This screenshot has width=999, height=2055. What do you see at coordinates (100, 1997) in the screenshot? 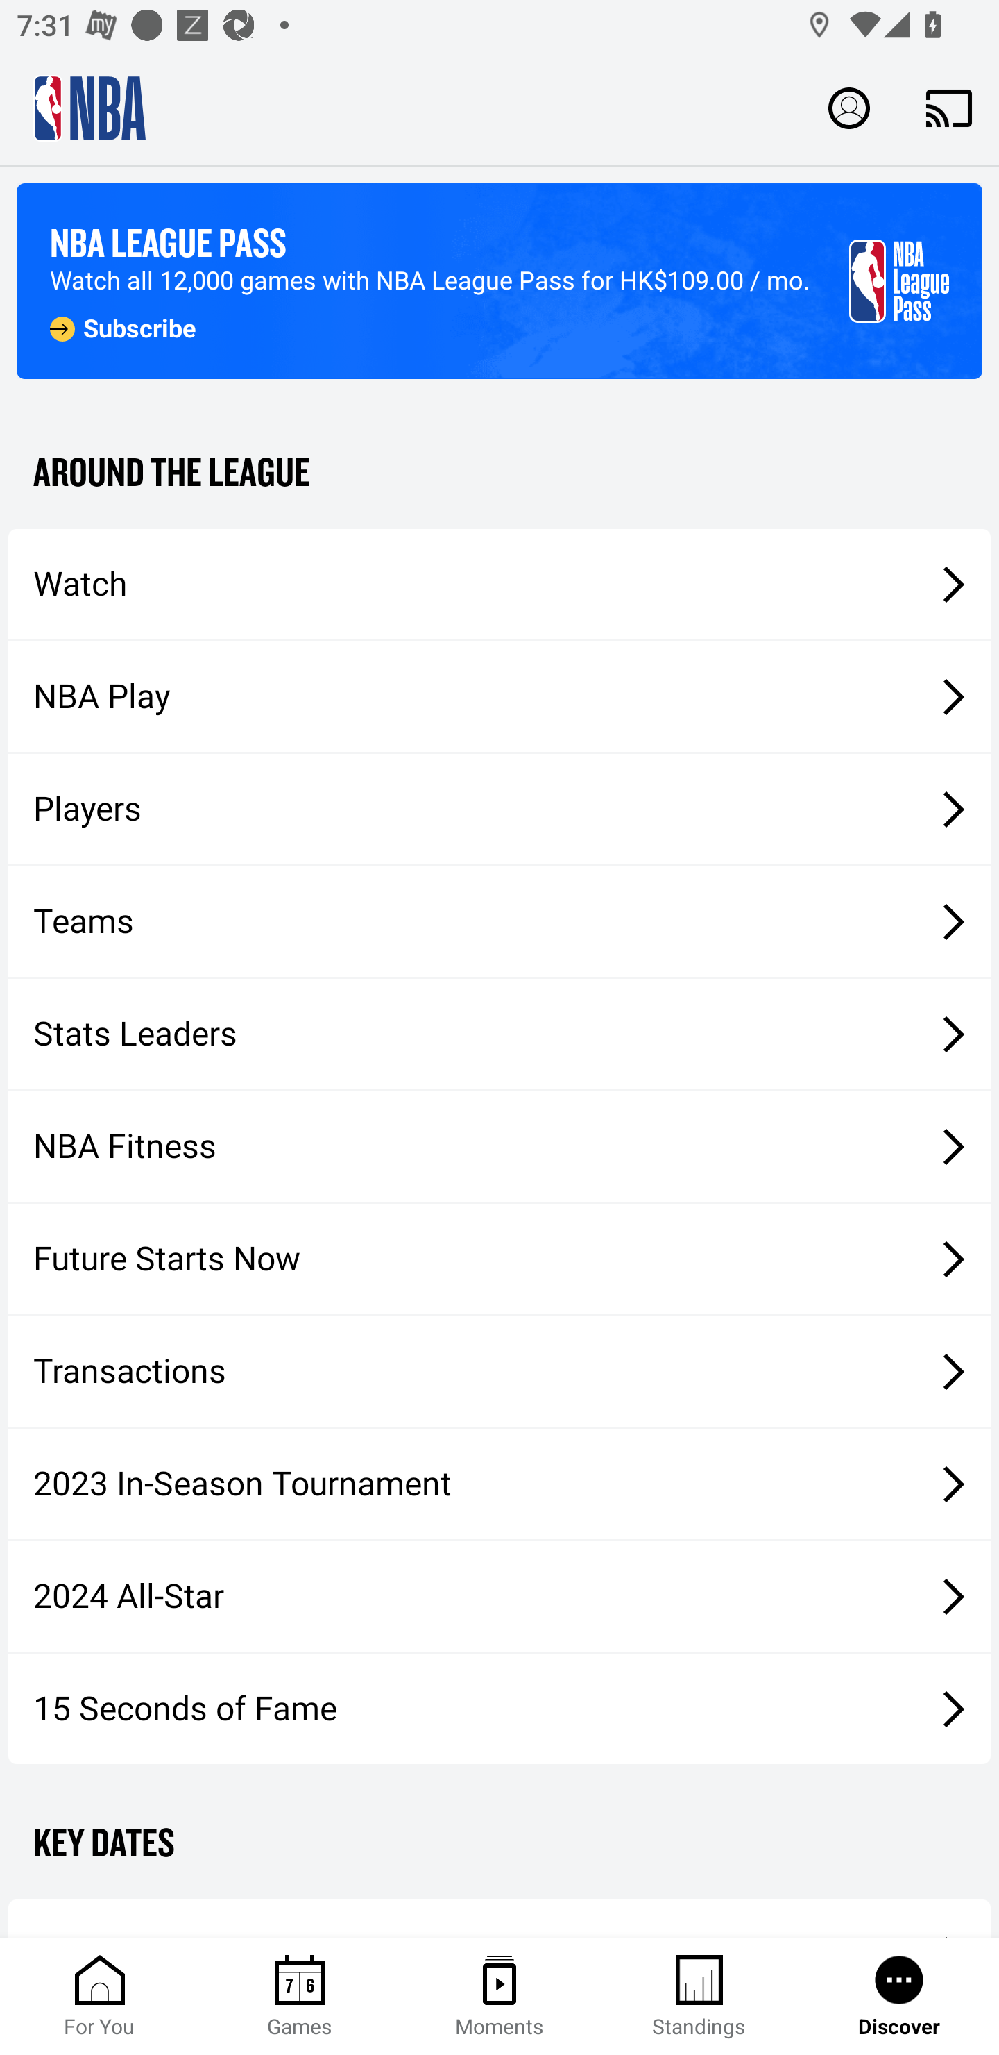
I see `For You` at bounding box center [100, 1997].